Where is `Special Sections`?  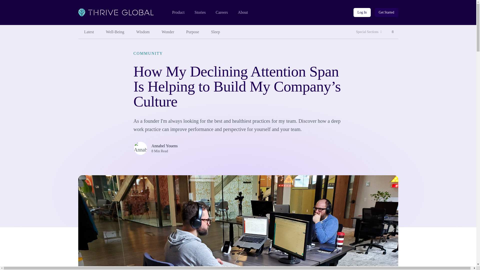
Special Sections is located at coordinates (89, 32).